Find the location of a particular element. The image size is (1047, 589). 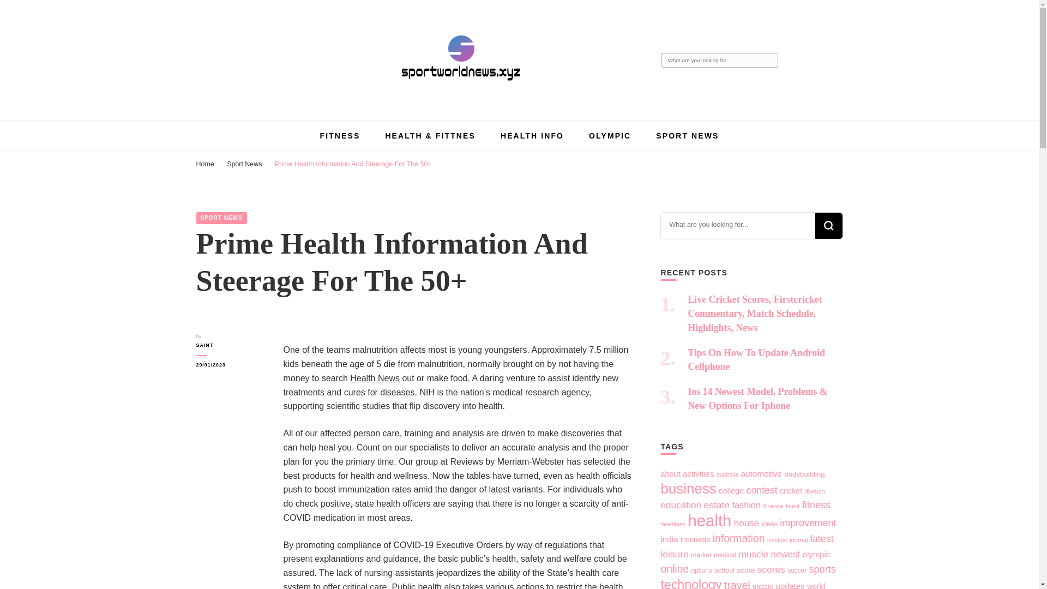

Health News is located at coordinates (375, 378).